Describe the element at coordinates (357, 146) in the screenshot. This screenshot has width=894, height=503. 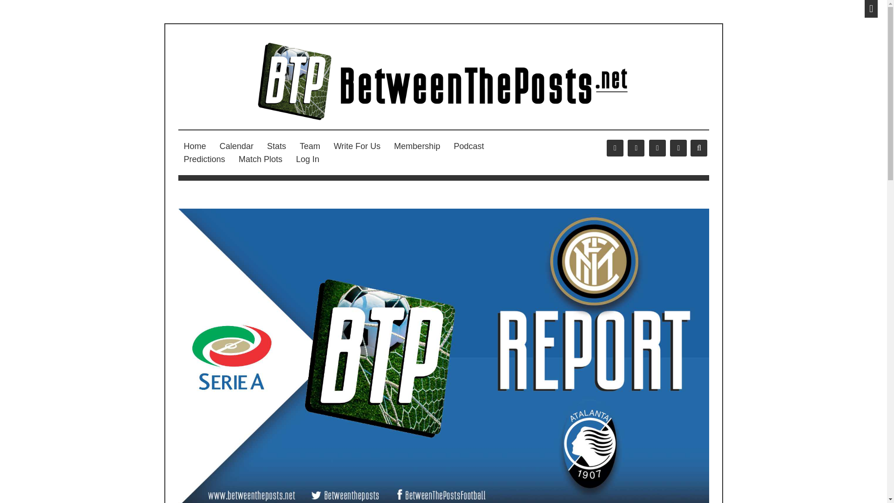
I see `Write For Us` at that location.